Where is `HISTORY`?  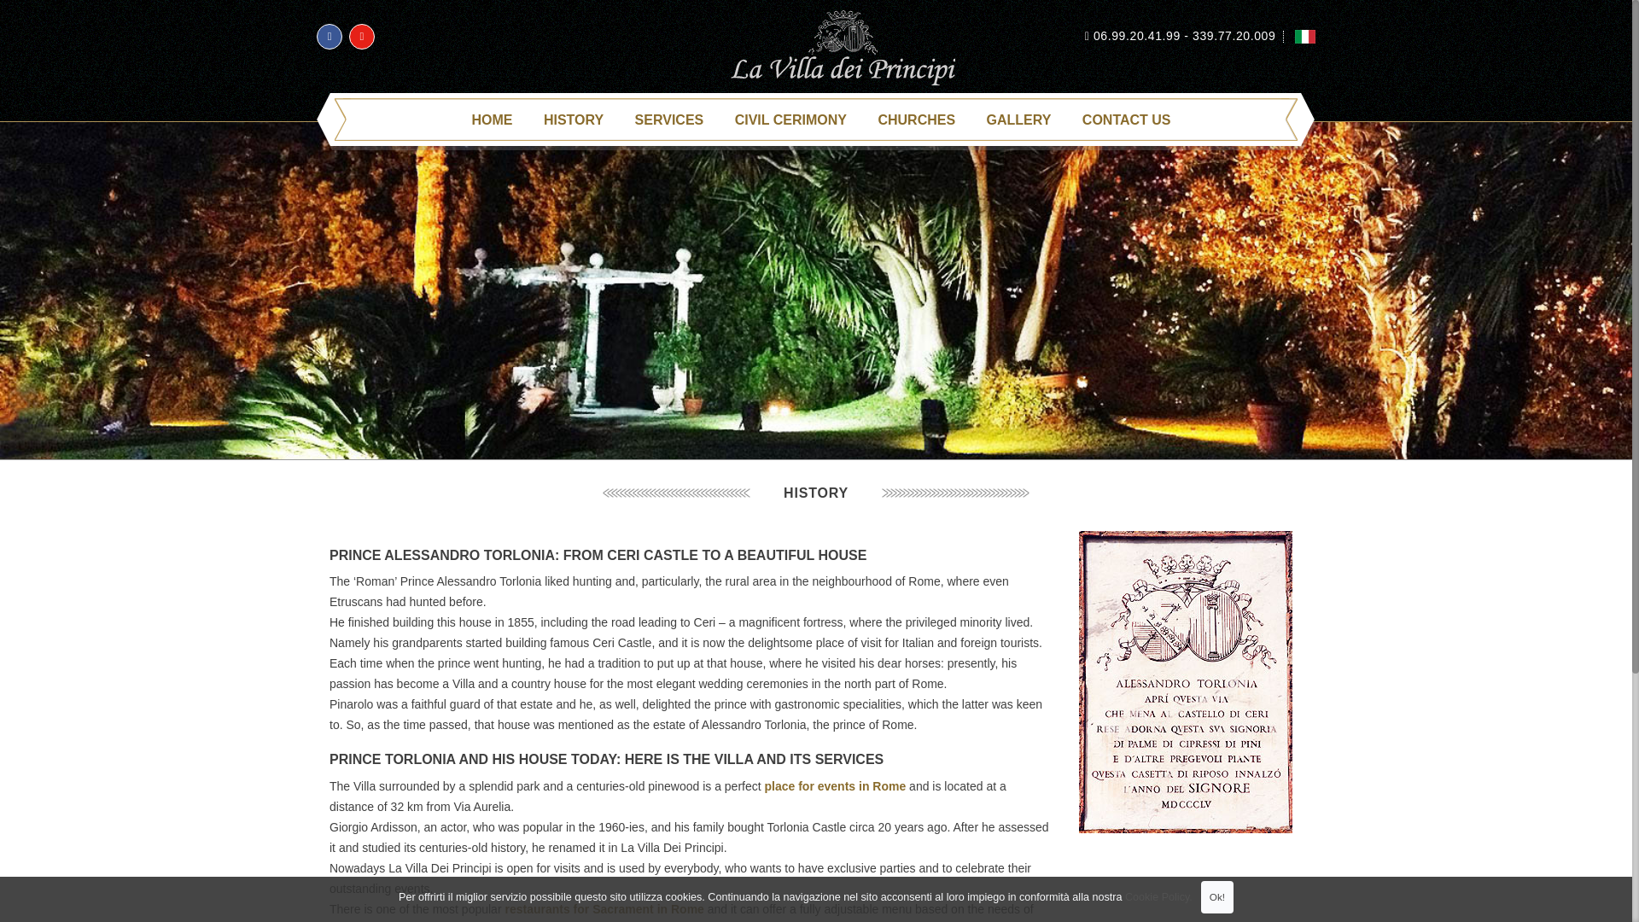 HISTORY is located at coordinates (574, 120).